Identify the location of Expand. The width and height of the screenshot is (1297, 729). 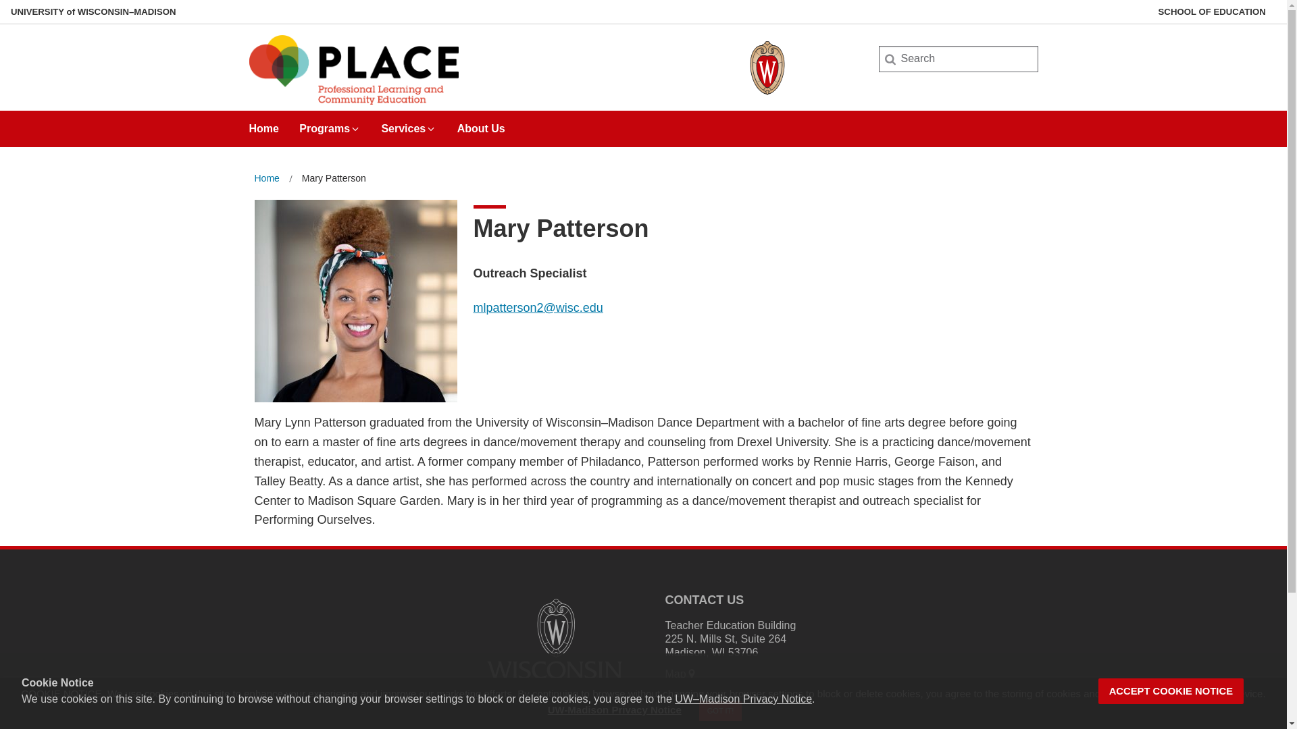
(430, 128).